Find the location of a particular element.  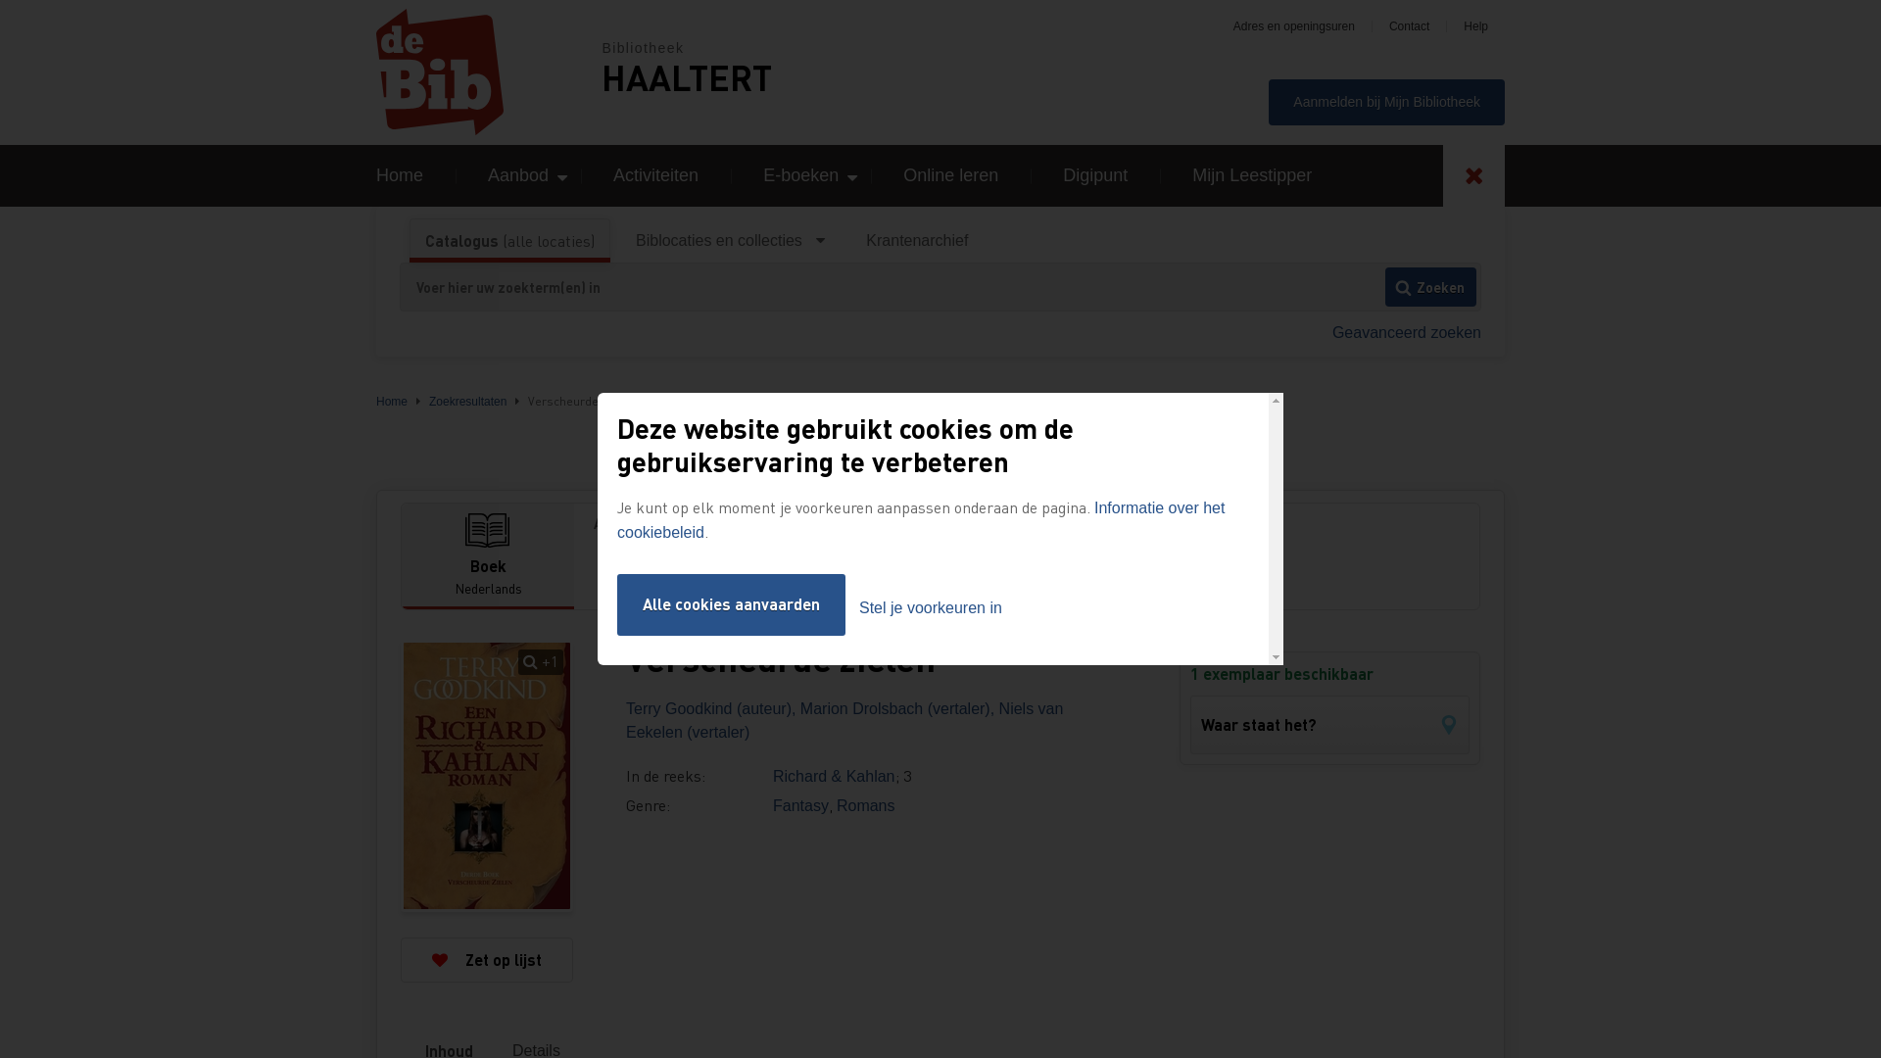

Krantenarchief is located at coordinates (917, 241).